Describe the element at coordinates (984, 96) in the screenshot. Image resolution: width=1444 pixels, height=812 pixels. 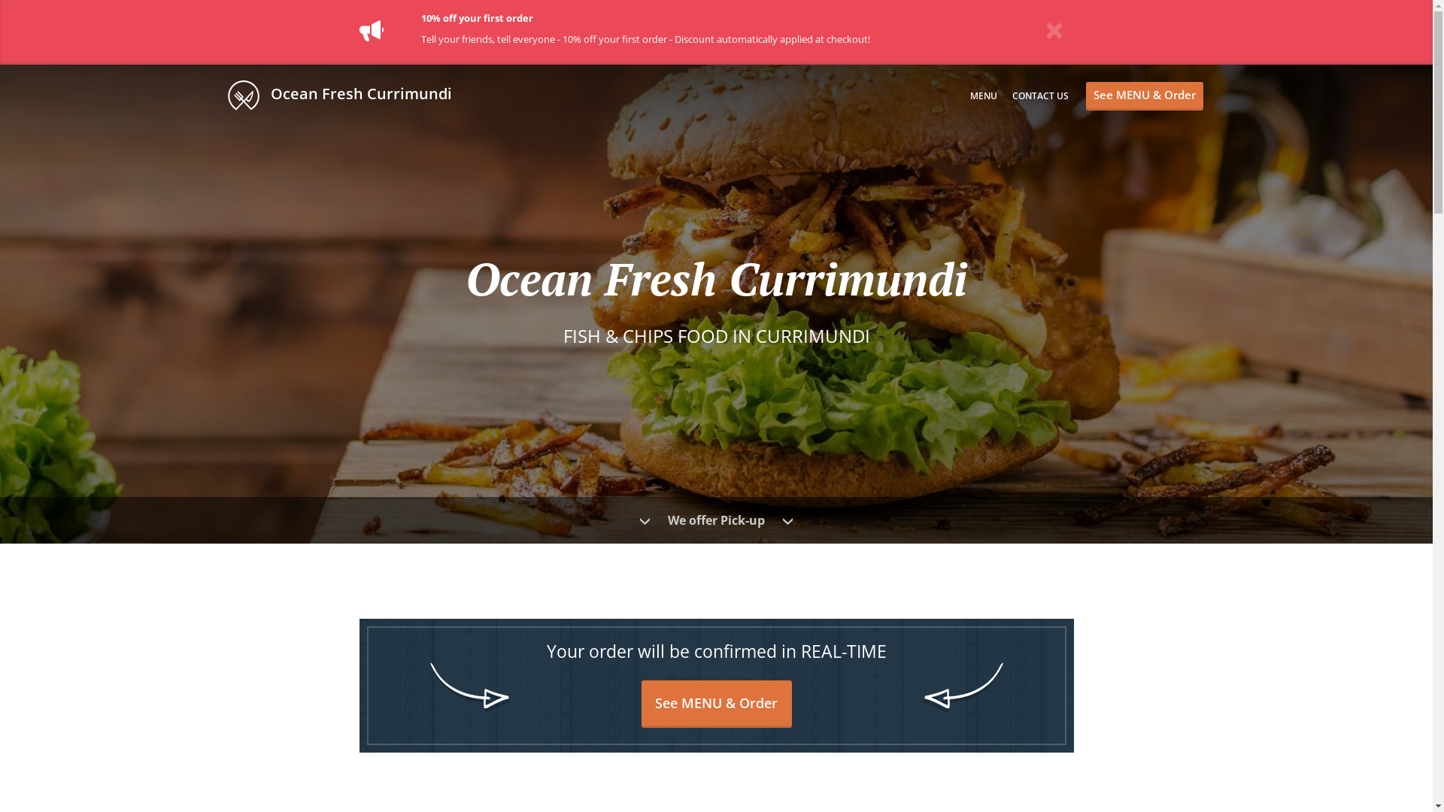
I see `MENU` at that location.